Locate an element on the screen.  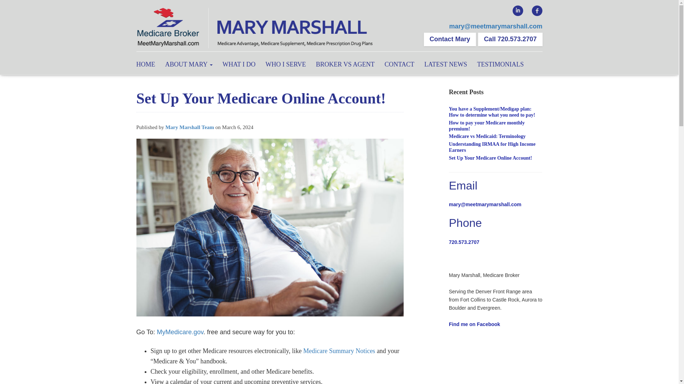
Meet Mary Marshall is located at coordinates (255, 28).